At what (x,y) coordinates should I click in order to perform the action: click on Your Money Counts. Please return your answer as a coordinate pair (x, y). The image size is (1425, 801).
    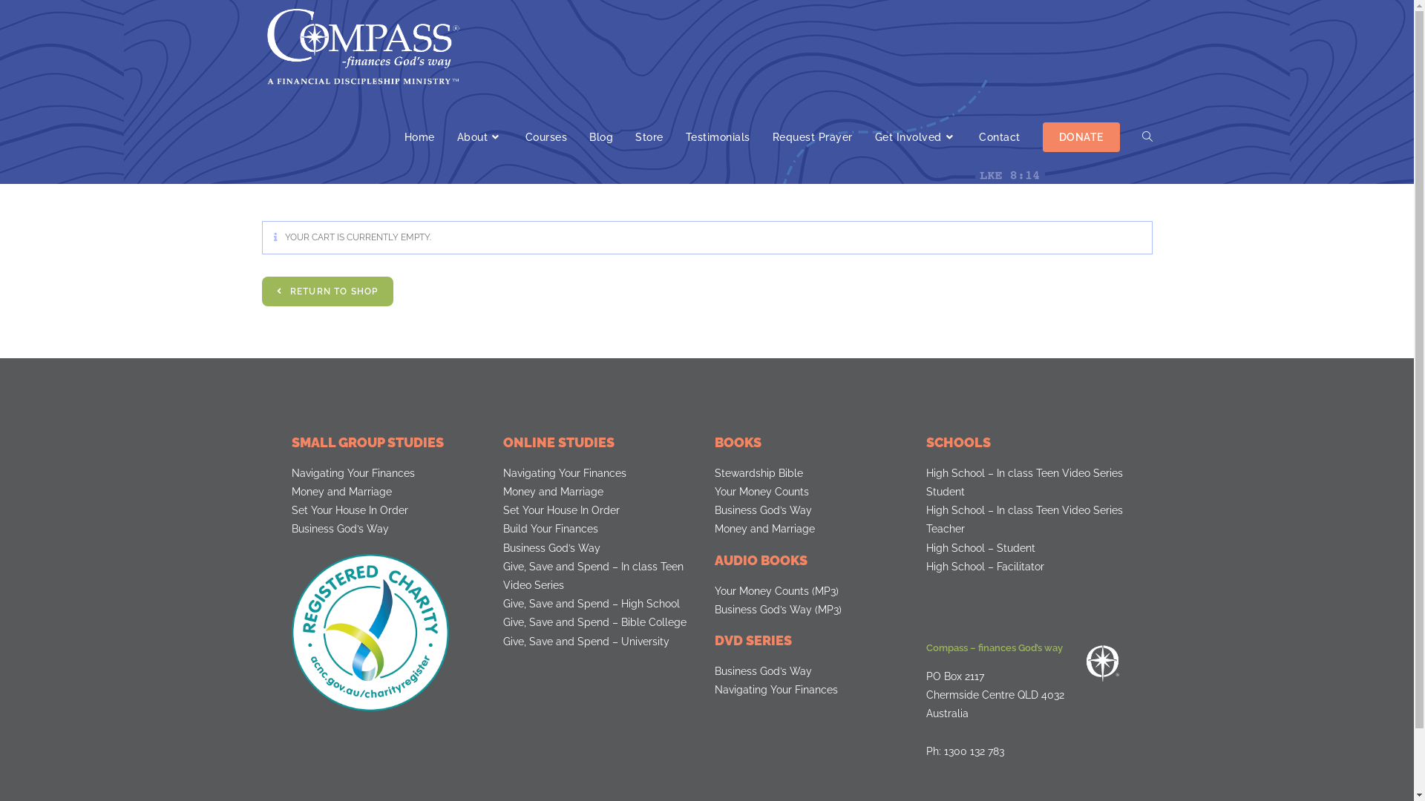
    Looking at the image, I should click on (812, 492).